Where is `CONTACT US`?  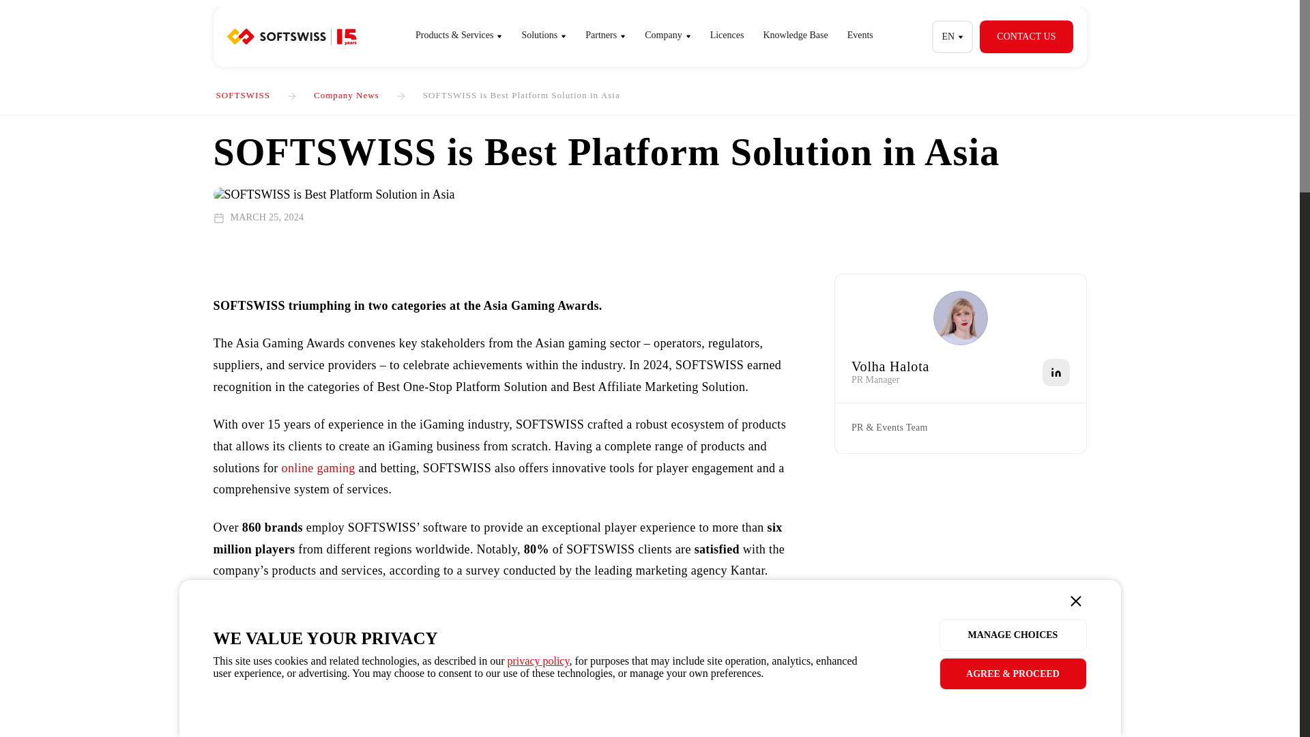 CONTACT US is located at coordinates (1026, 37).